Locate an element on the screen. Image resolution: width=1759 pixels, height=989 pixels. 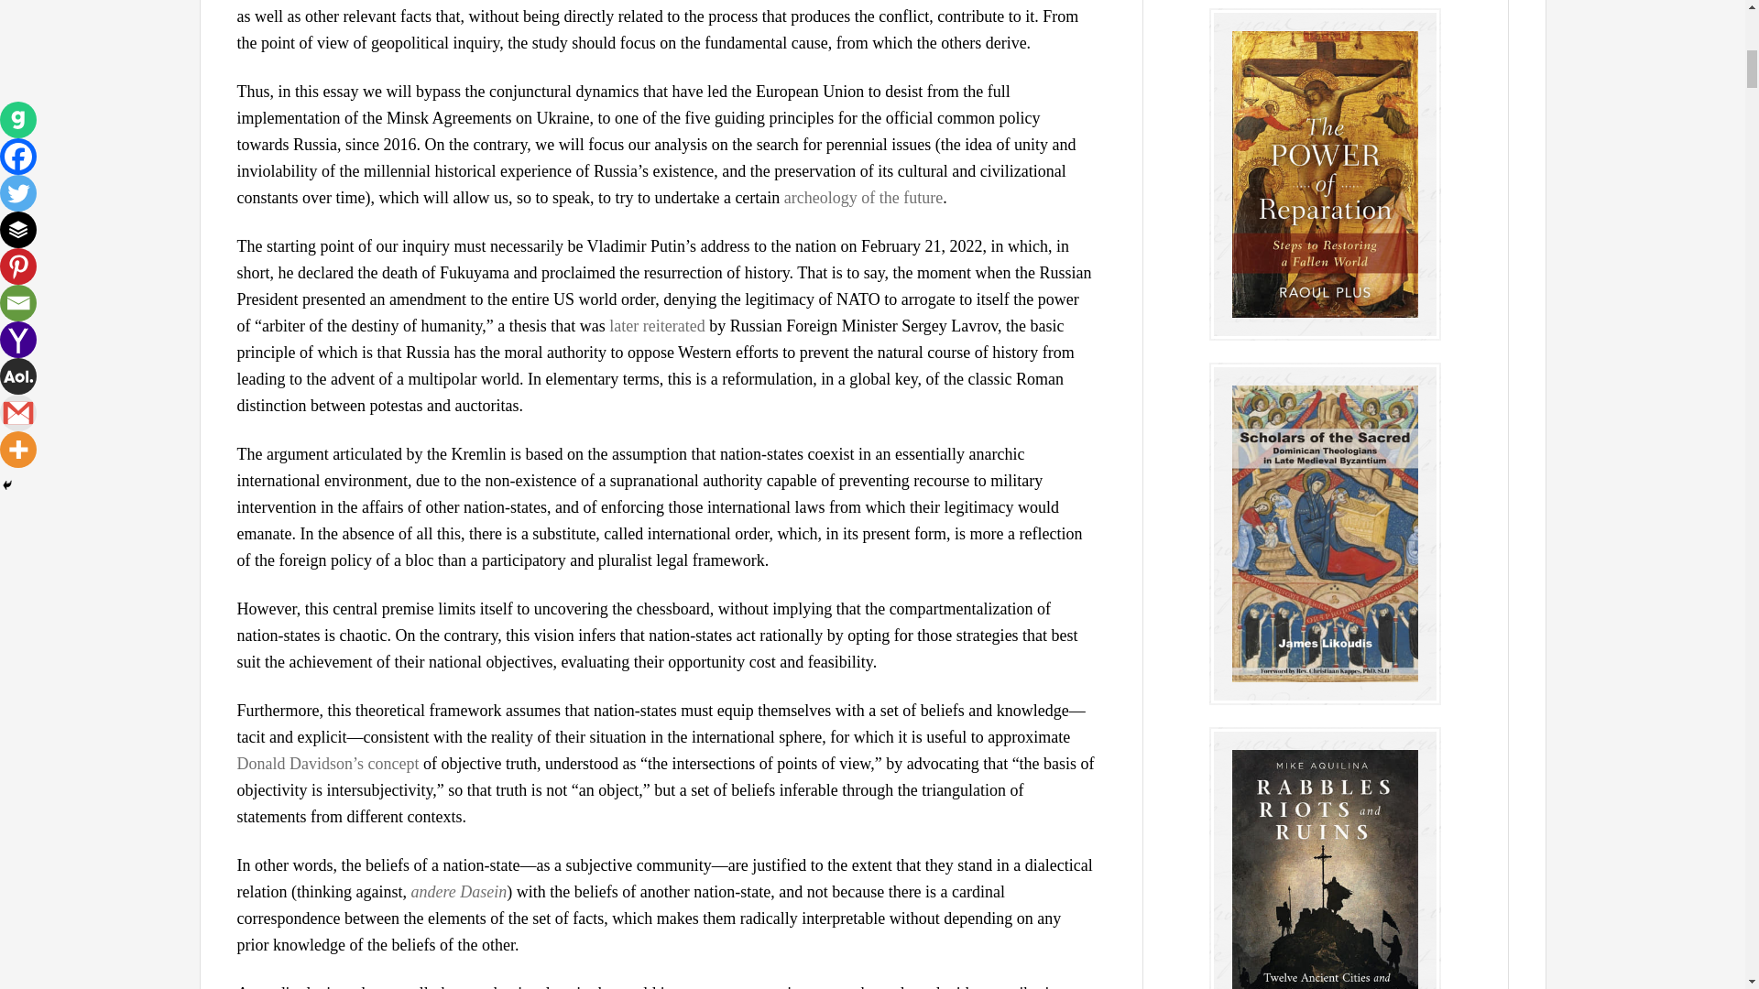
later reiterated is located at coordinates (656, 326).